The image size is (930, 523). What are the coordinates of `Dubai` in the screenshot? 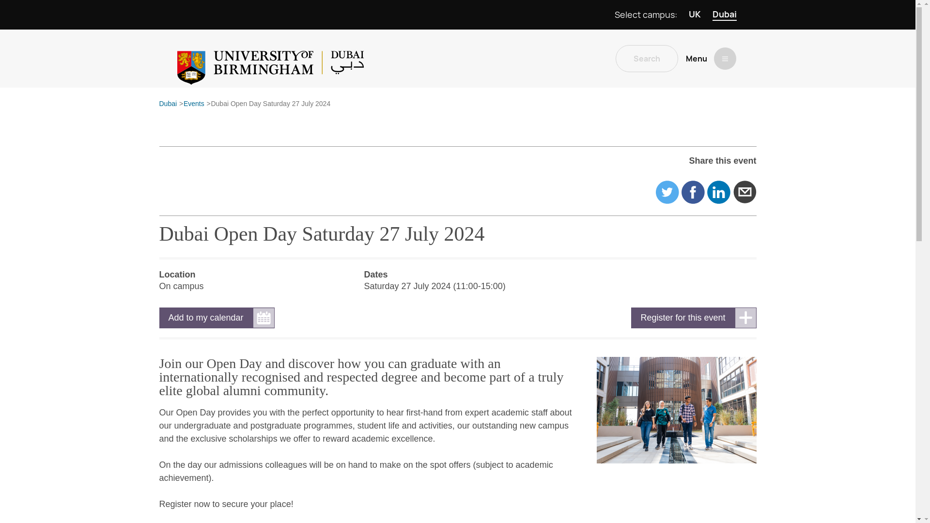 It's located at (724, 15).